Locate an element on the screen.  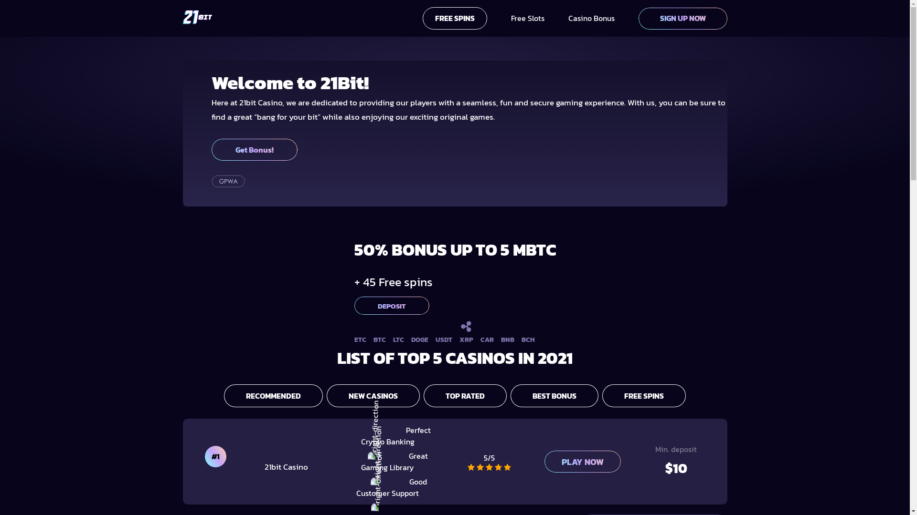
SIGN UP NOW is located at coordinates (682, 19).